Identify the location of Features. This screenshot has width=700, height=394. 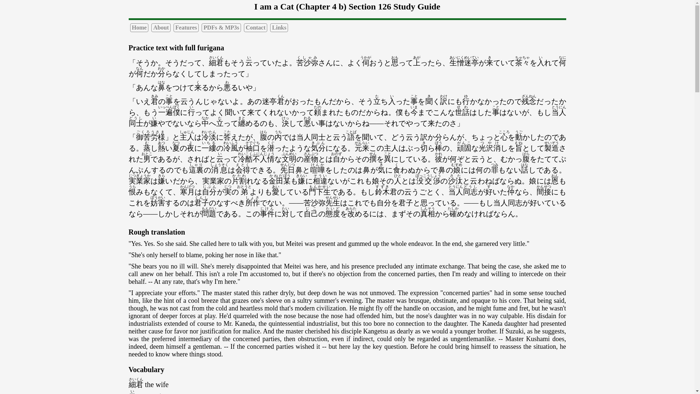
(186, 27).